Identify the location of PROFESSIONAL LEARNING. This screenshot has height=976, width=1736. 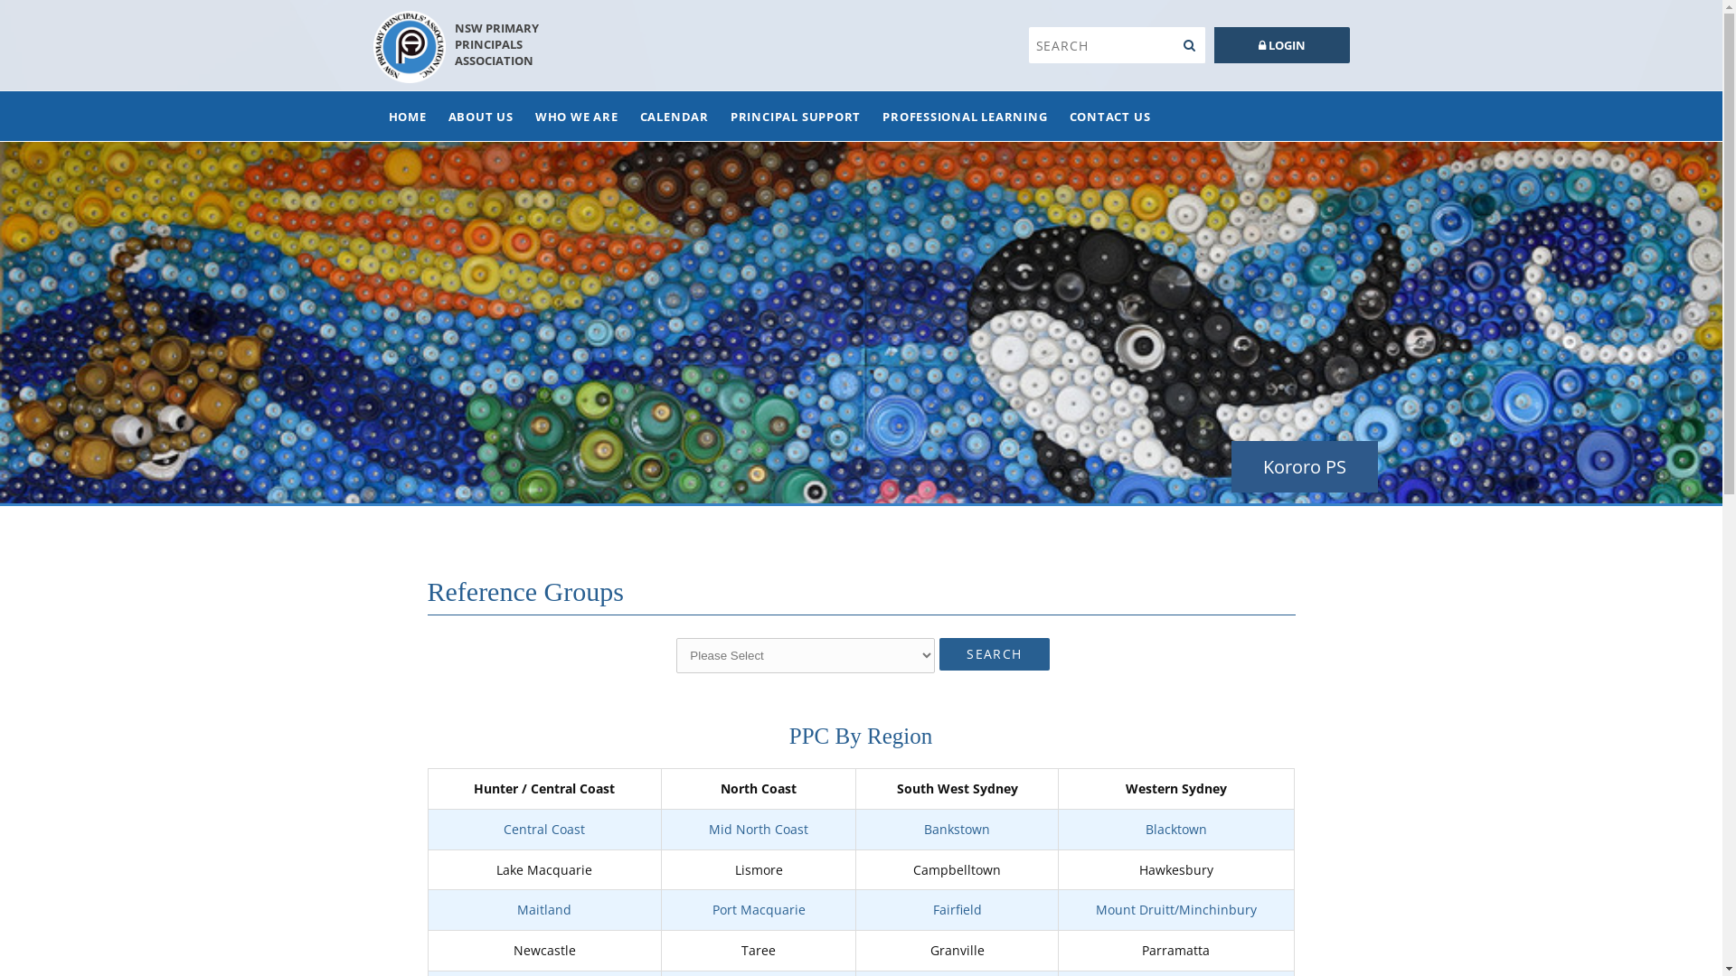
(965, 116).